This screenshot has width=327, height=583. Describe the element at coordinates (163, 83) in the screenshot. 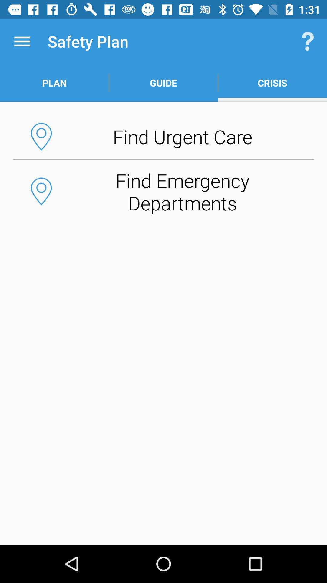

I see `turn off the guide icon` at that location.